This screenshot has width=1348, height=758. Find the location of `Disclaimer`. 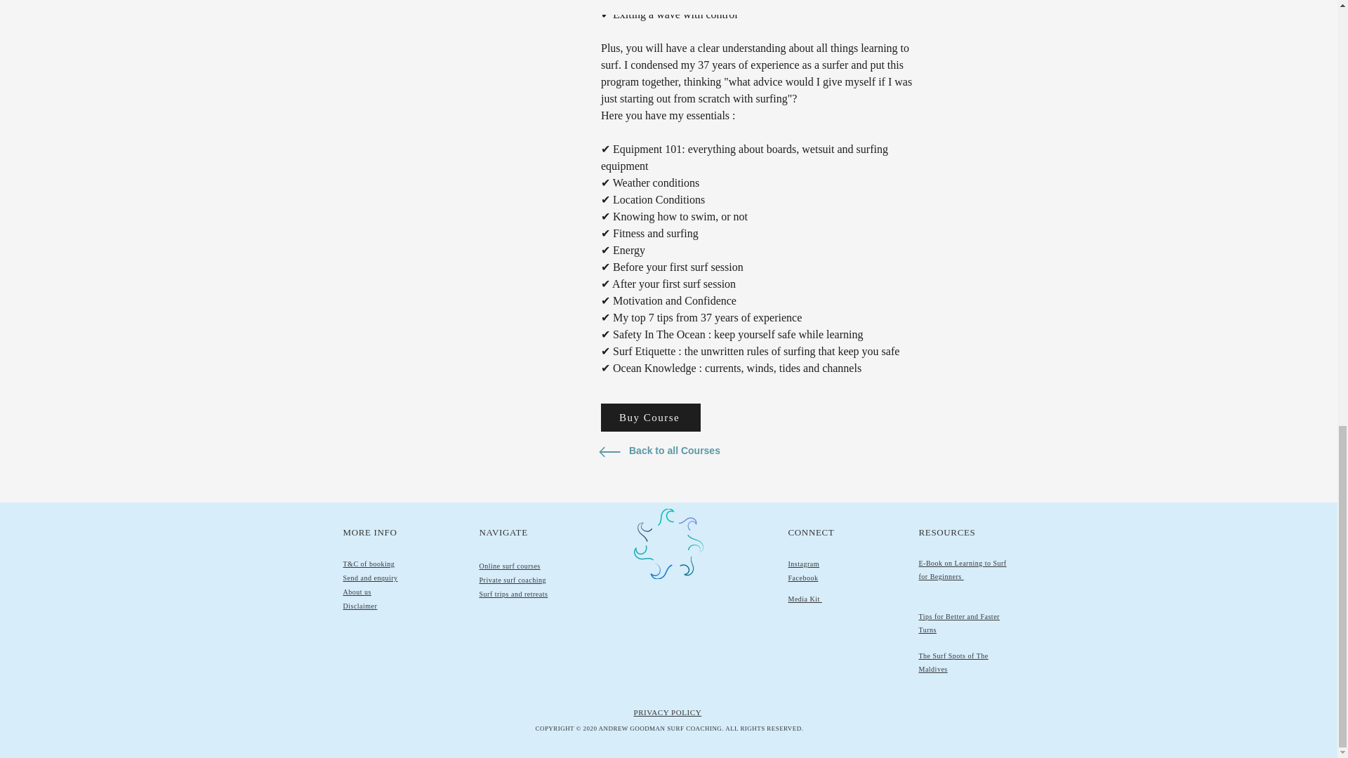

Disclaimer is located at coordinates (359, 606).